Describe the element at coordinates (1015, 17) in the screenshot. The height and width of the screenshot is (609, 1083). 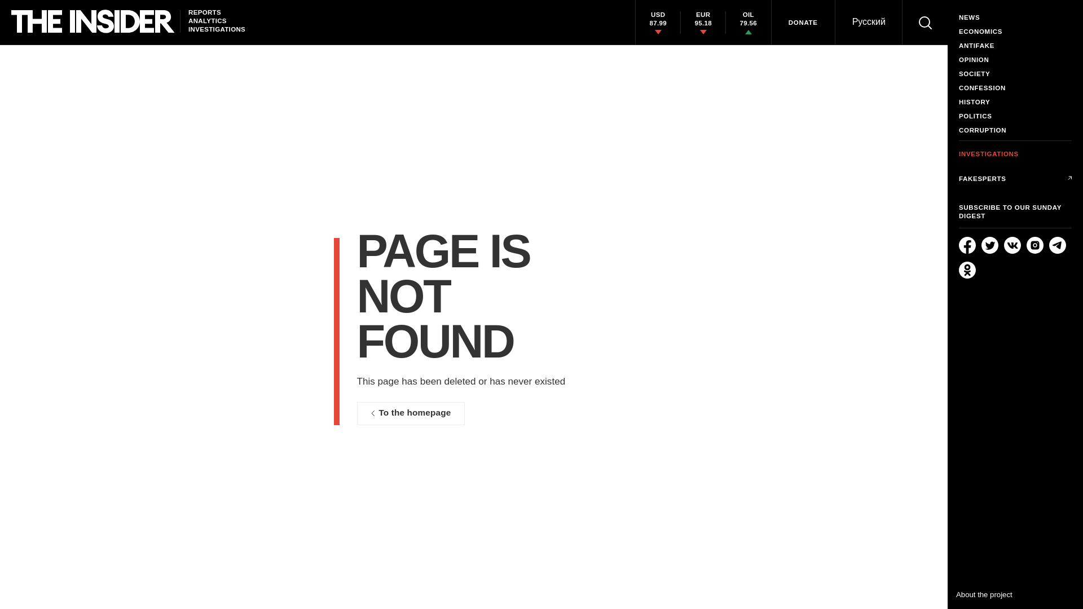
I see `NEWS` at that location.